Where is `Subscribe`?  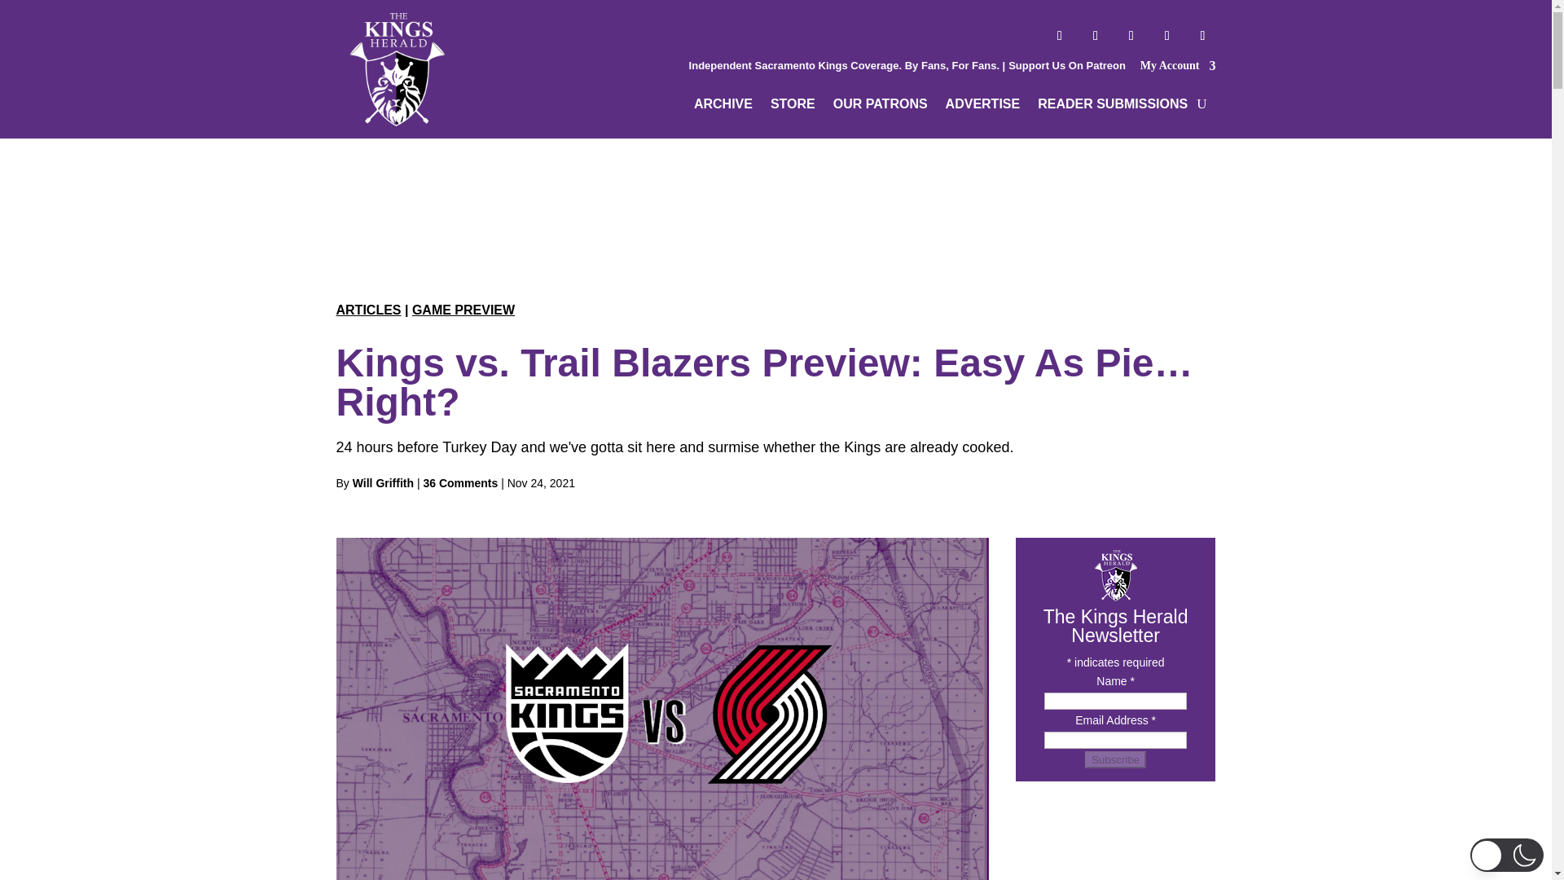
Subscribe is located at coordinates (1116, 759).